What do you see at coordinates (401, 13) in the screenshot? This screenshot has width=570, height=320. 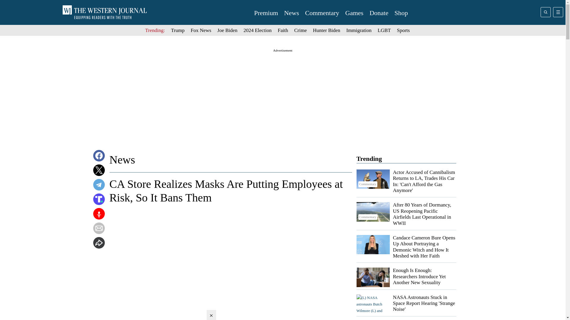 I see `Shop` at bounding box center [401, 13].